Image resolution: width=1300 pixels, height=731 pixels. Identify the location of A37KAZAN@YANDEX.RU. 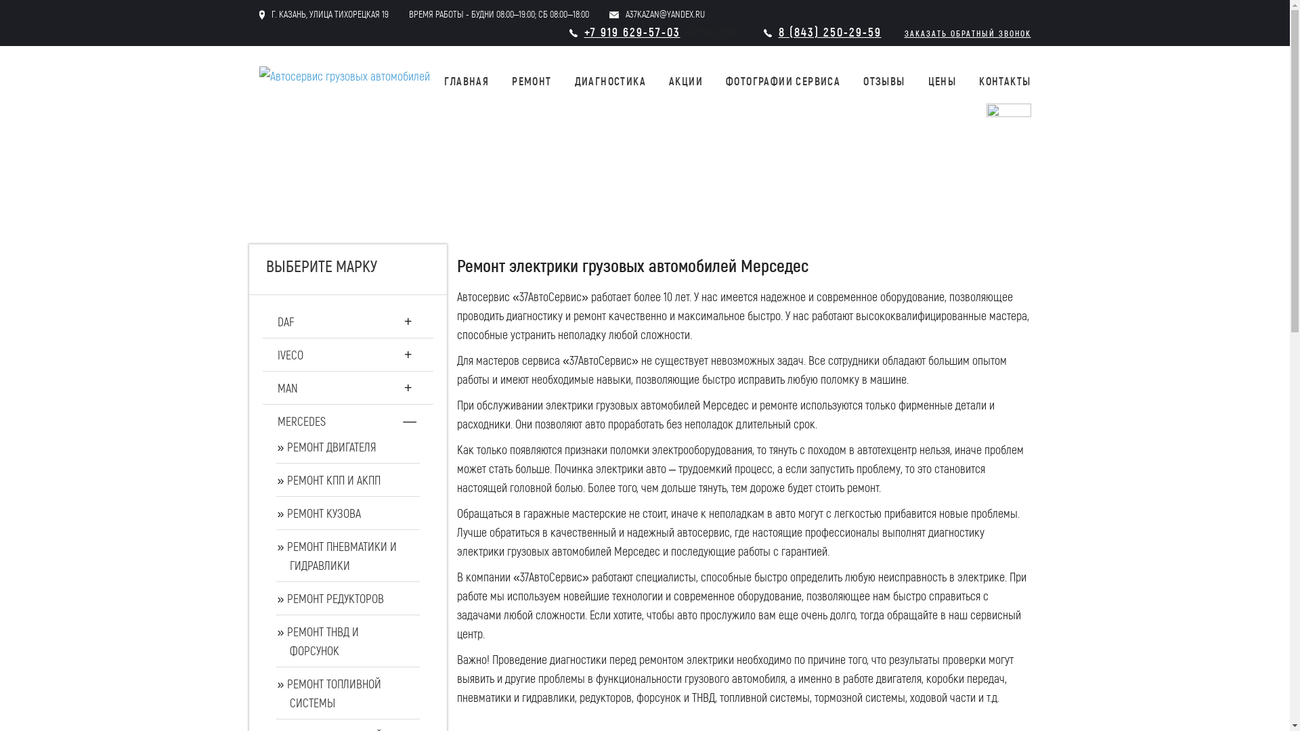
(665, 14).